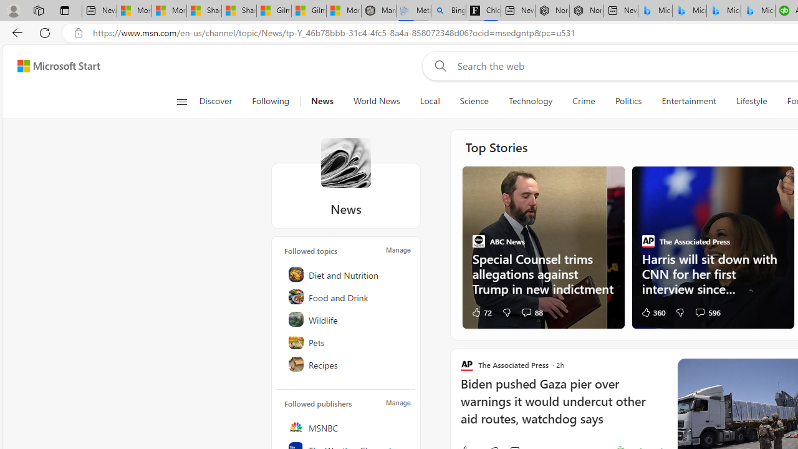  Describe the element at coordinates (758, 11) in the screenshot. I see `Microsoft Bing Travel - Shangri-La Hotel Bangkok` at that location.